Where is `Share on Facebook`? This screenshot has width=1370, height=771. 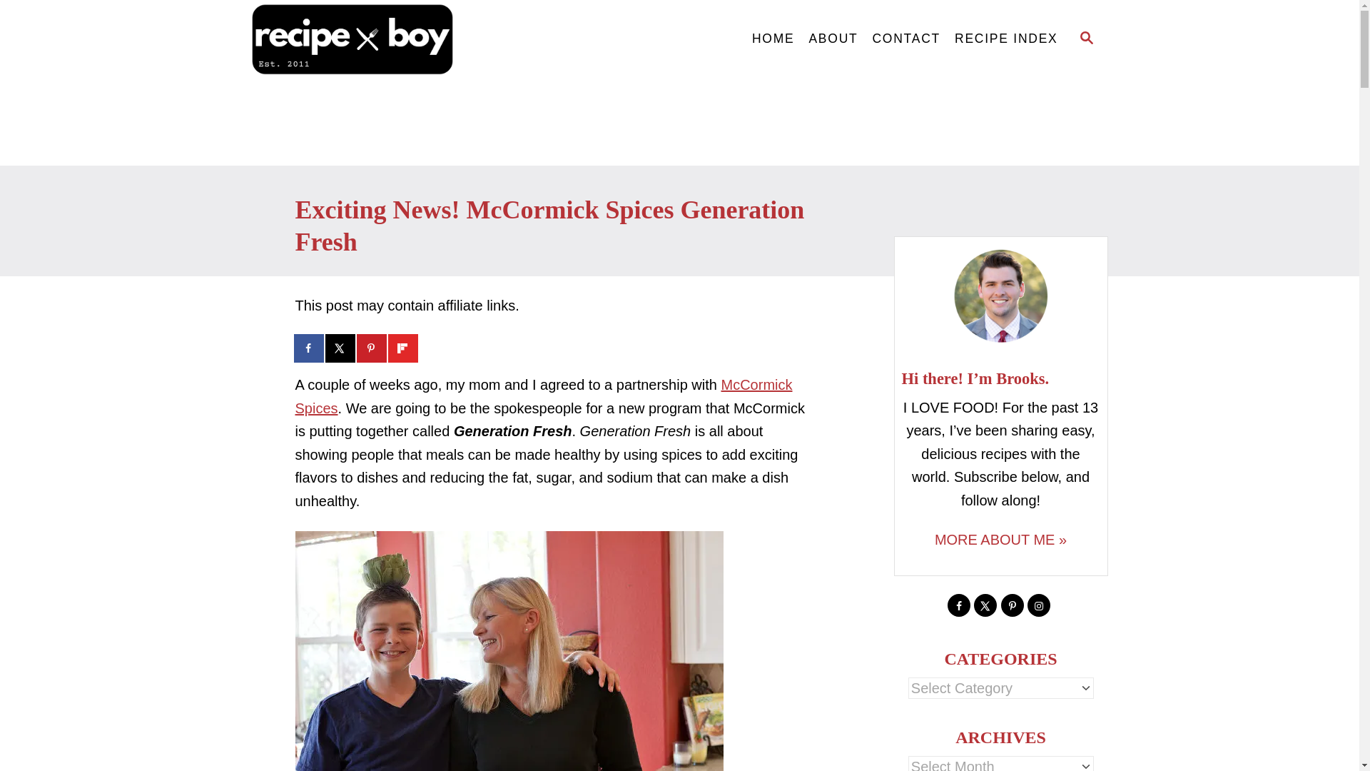 Share on Facebook is located at coordinates (310, 348).